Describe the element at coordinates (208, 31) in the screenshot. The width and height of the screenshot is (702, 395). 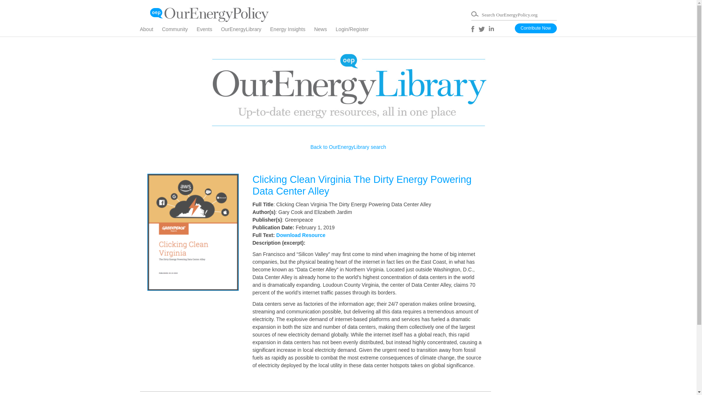
I see `Events` at that location.